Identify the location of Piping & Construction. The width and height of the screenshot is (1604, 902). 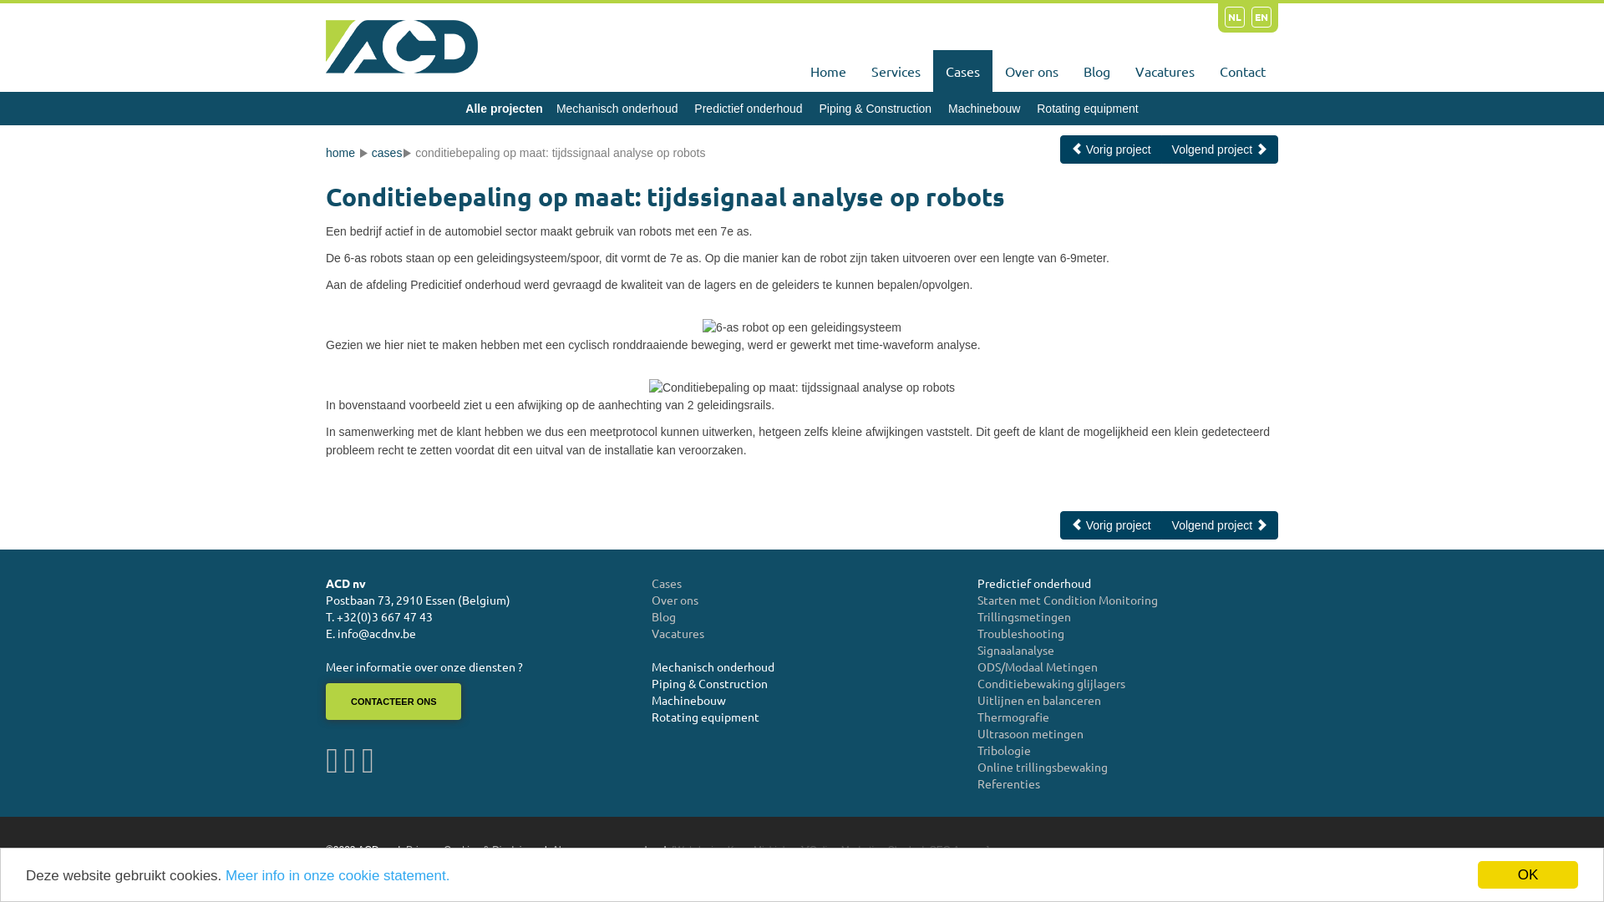
(875, 109).